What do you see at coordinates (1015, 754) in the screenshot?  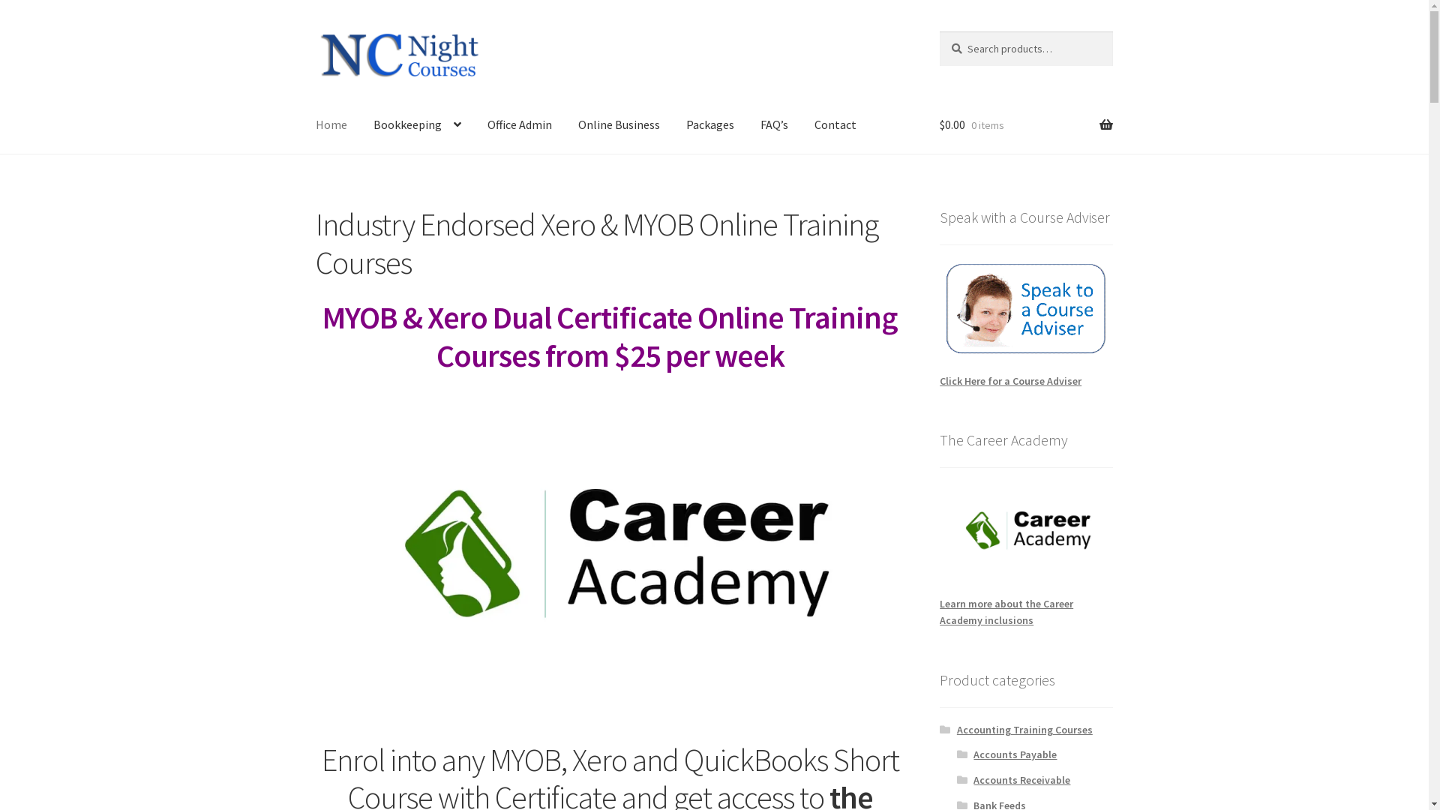 I see `Accounts Payable` at bounding box center [1015, 754].